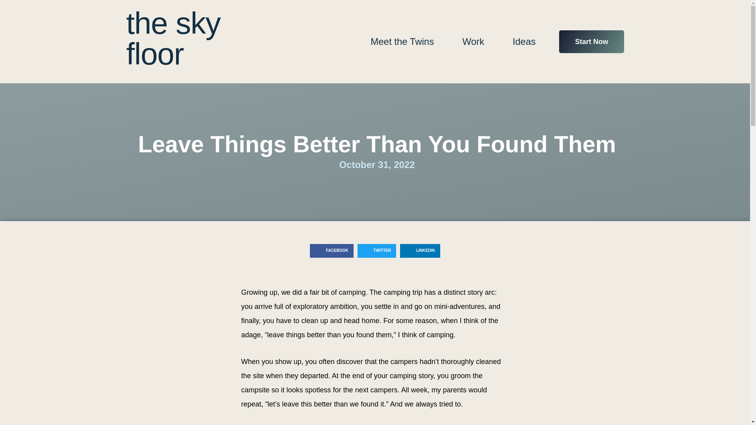  Describe the element at coordinates (173, 39) in the screenshot. I see `the sky floor` at that location.